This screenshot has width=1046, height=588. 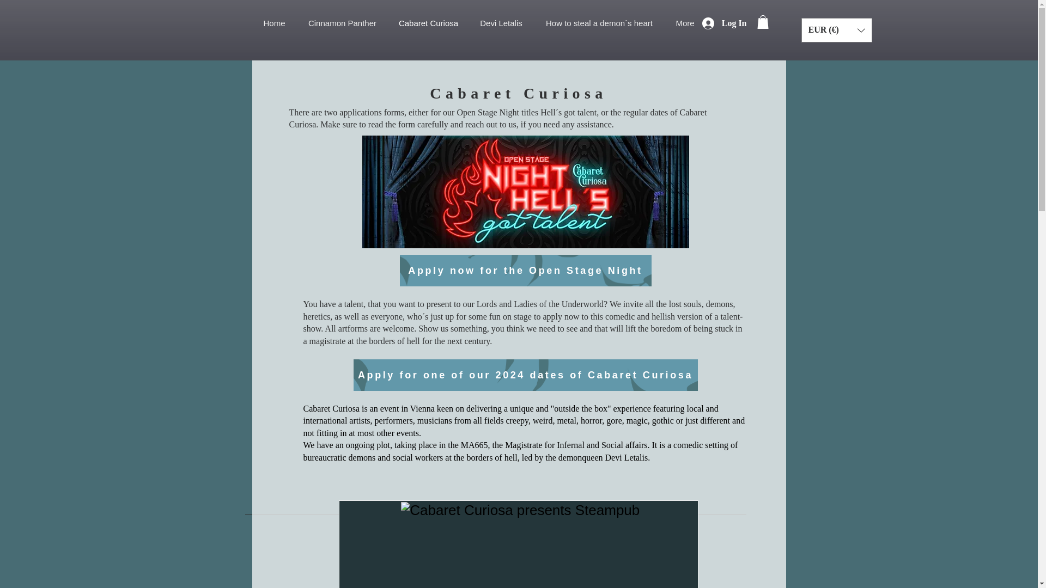 I want to click on Home, so click(x=273, y=23).